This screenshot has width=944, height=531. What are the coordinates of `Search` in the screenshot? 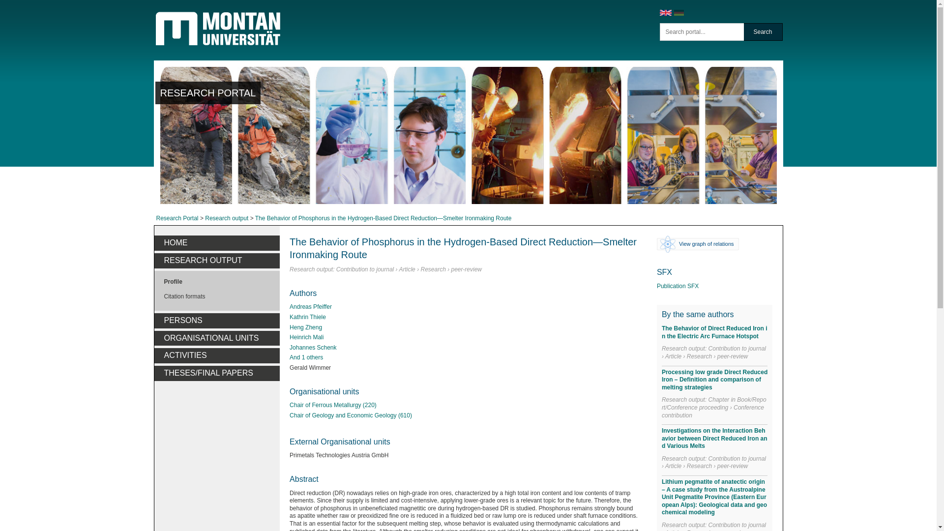 It's located at (763, 32).